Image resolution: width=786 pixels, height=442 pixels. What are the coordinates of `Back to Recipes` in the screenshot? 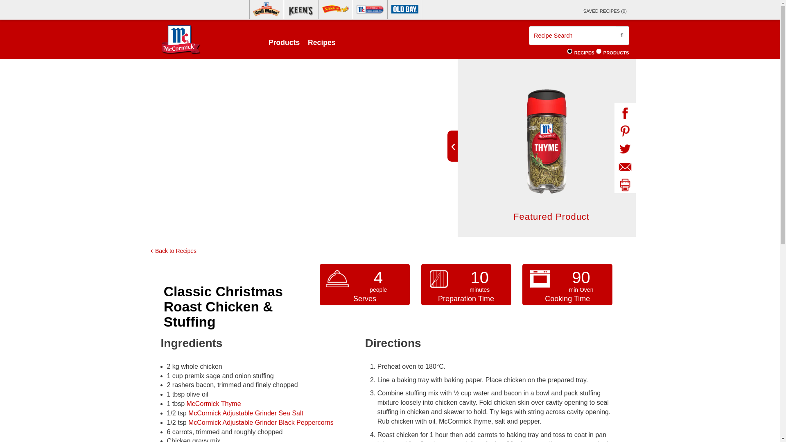 It's located at (174, 250).